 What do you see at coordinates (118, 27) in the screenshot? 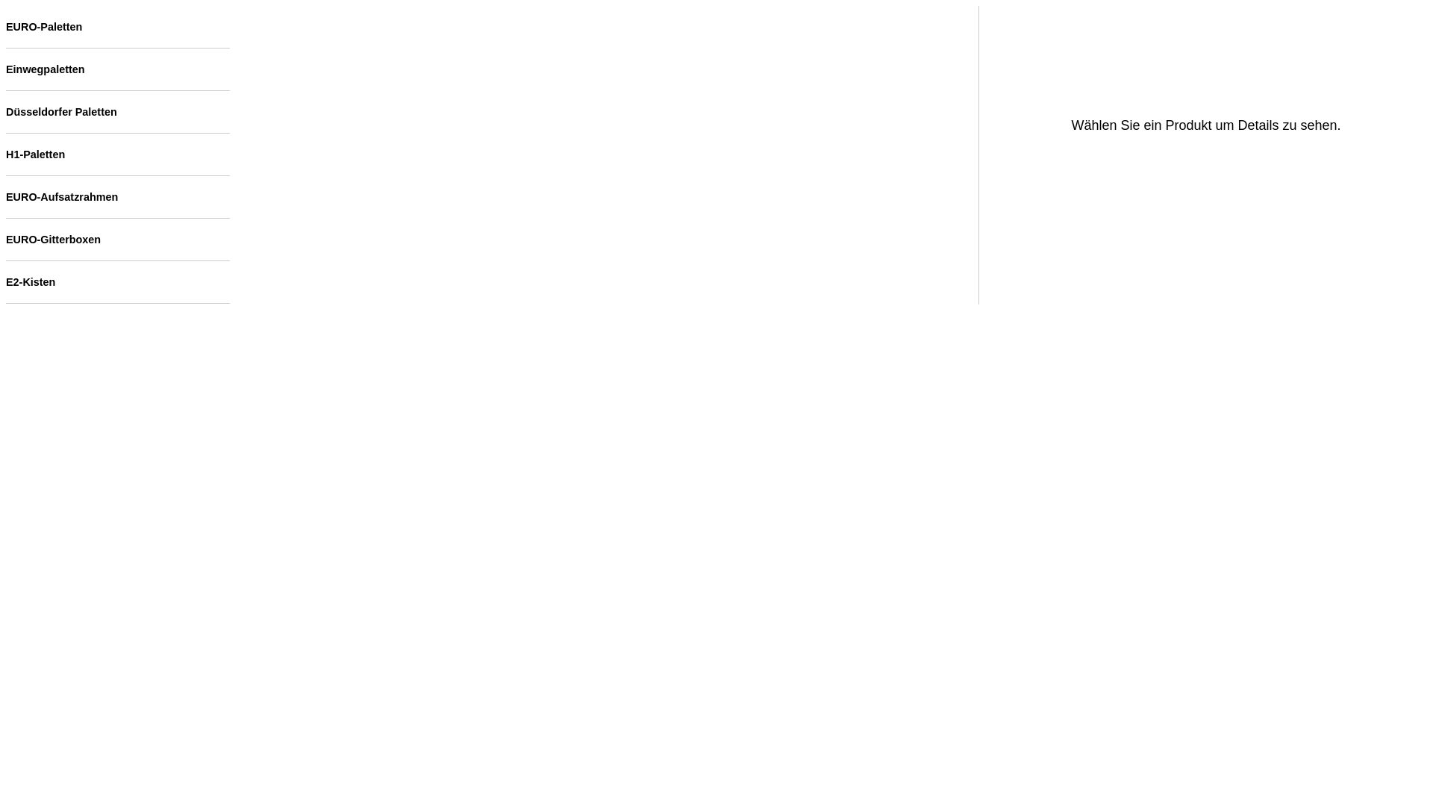
I see `EURO-Paletten` at bounding box center [118, 27].